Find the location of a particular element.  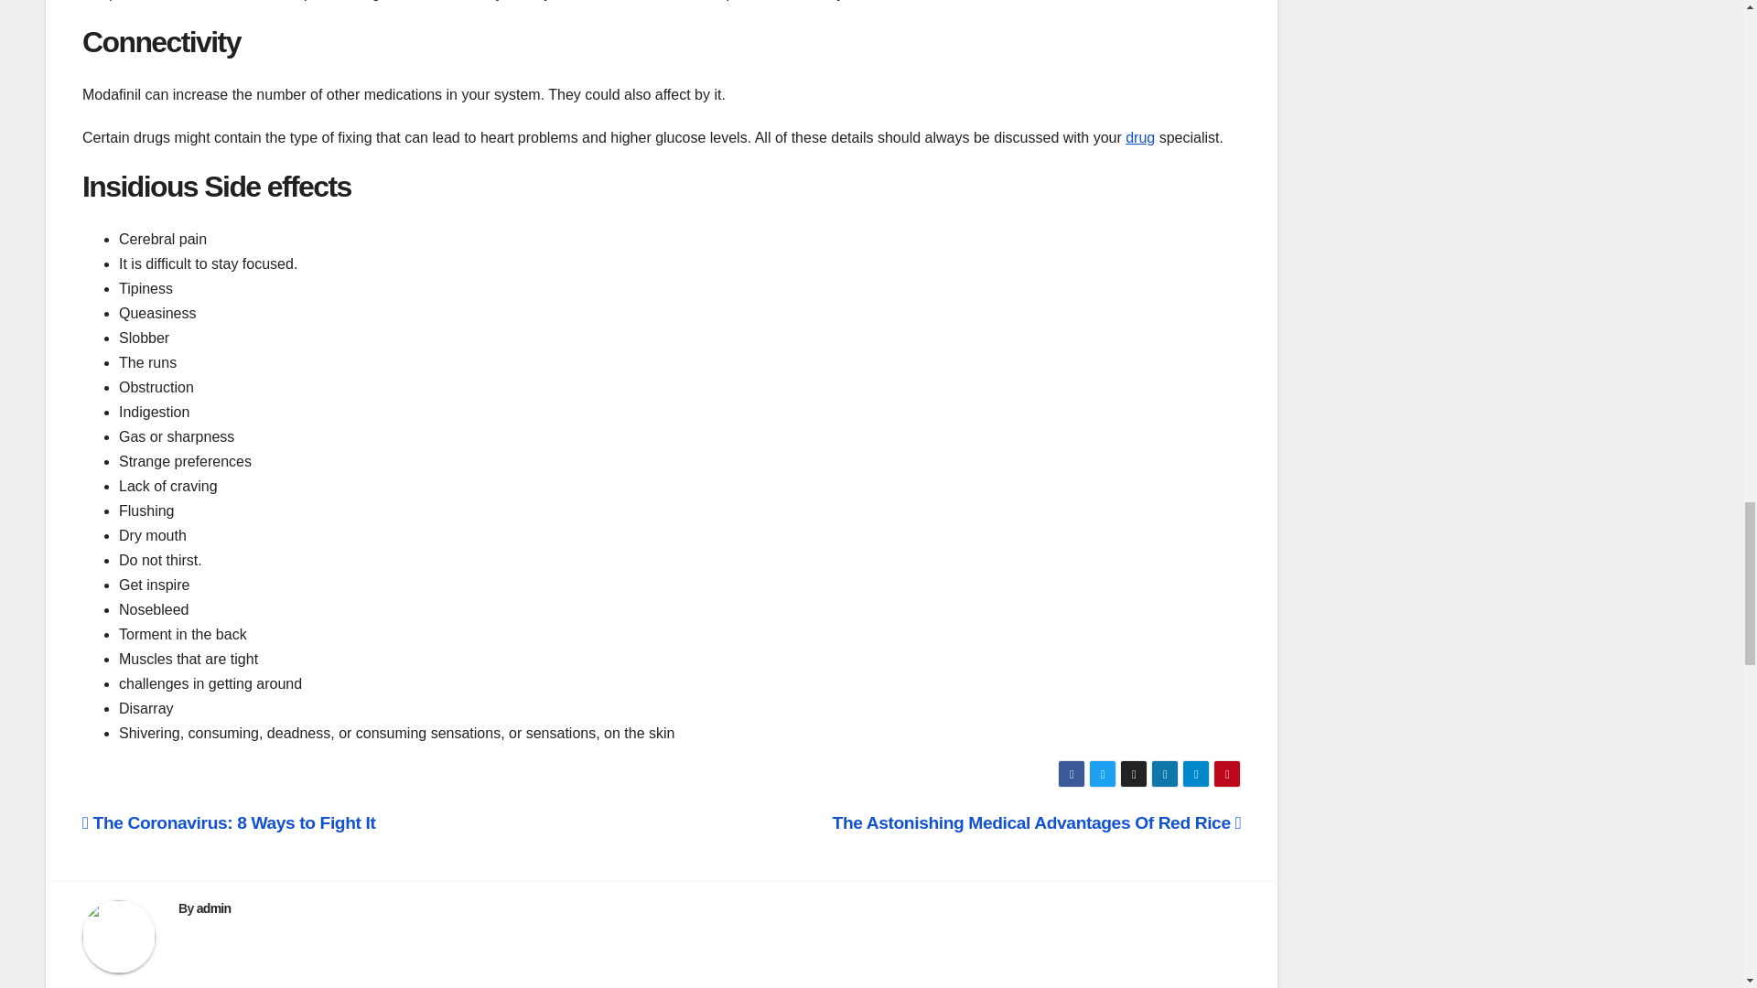

admin is located at coordinates (214, 907).